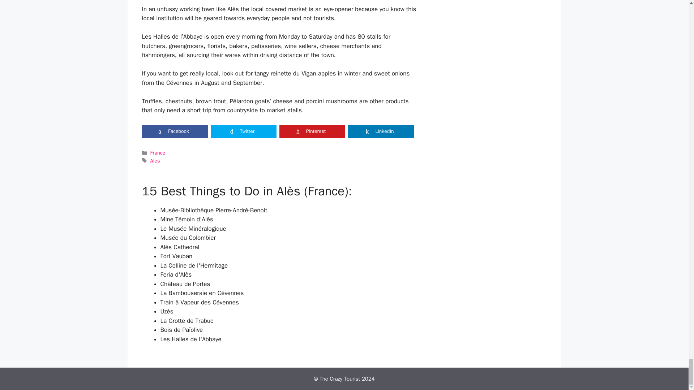  I want to click on Facebook, so click(174, 131).